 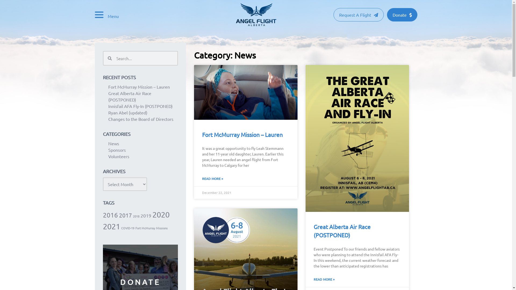 What do you see at coordinates (141, 119) in the screenshot?
I see `Changes to the Board of Directors` at bounding box center [141, 119].